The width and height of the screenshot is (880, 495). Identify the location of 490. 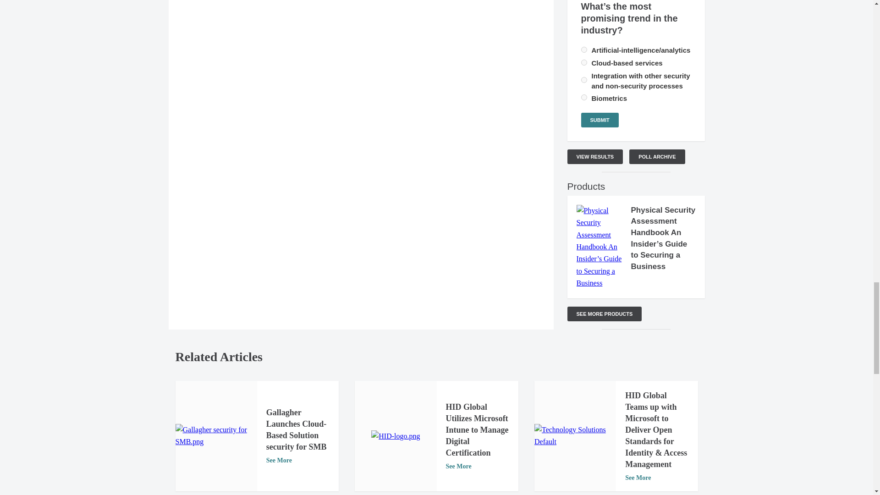
(584, 62).